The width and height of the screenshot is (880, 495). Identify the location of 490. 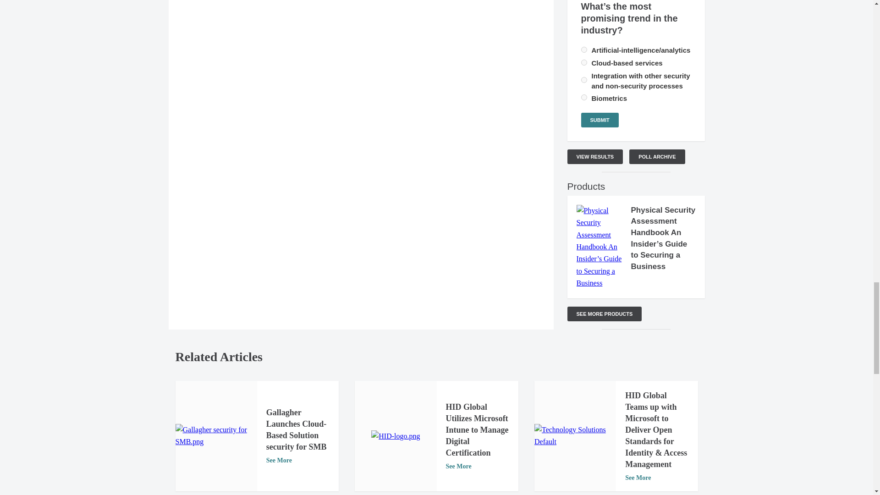
(584, 62).